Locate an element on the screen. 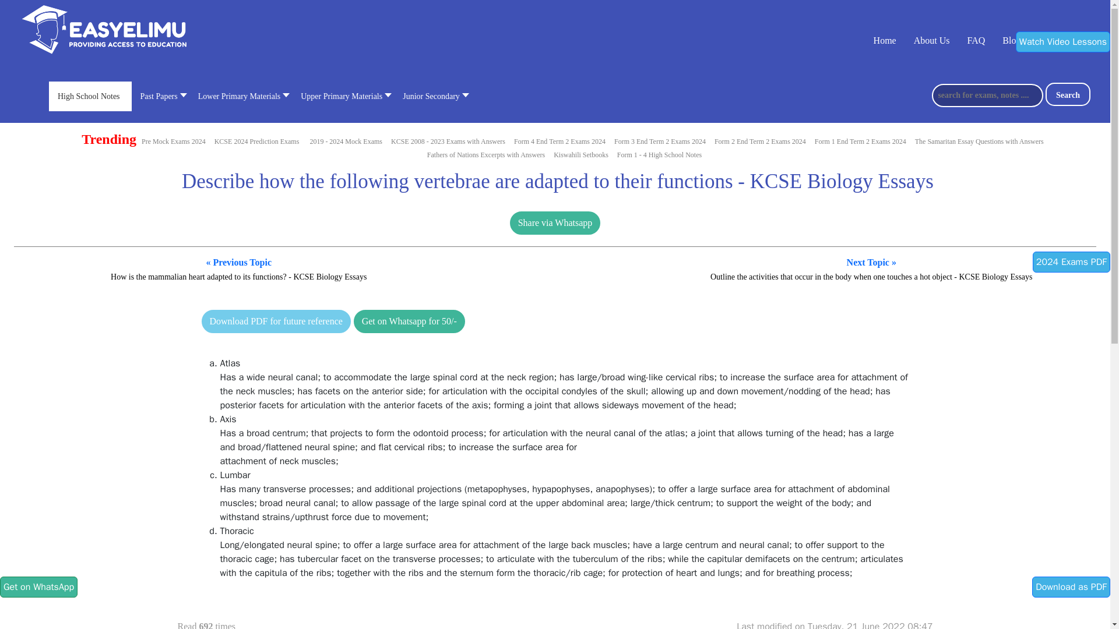  High School Notes is located at coordinates (90, 97).